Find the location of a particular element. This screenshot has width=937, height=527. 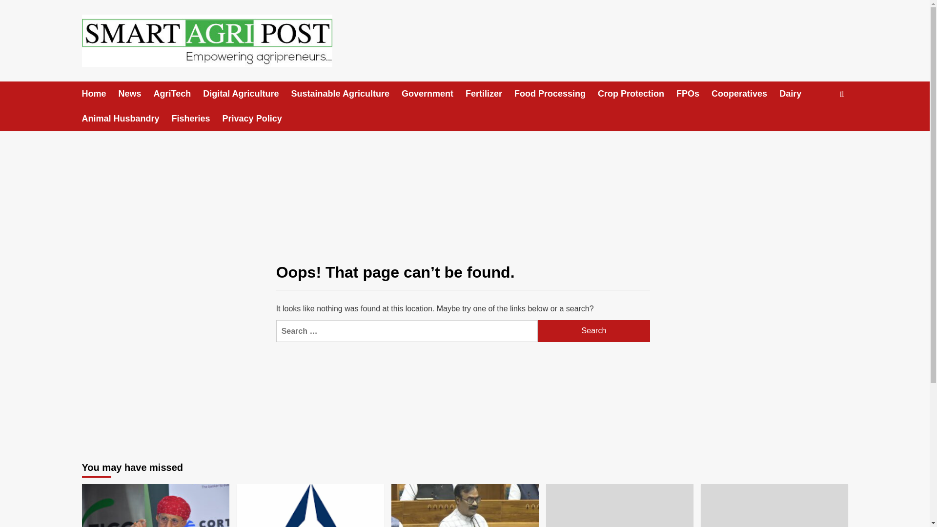

Digital Agriculture is located at coordinates (247, 94).